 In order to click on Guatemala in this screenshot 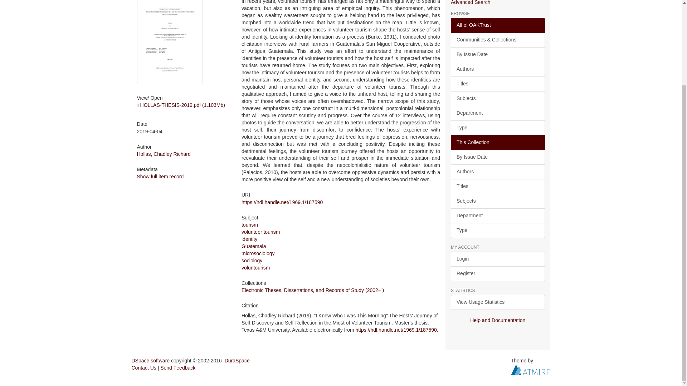, I will do `click(254, 246)`.